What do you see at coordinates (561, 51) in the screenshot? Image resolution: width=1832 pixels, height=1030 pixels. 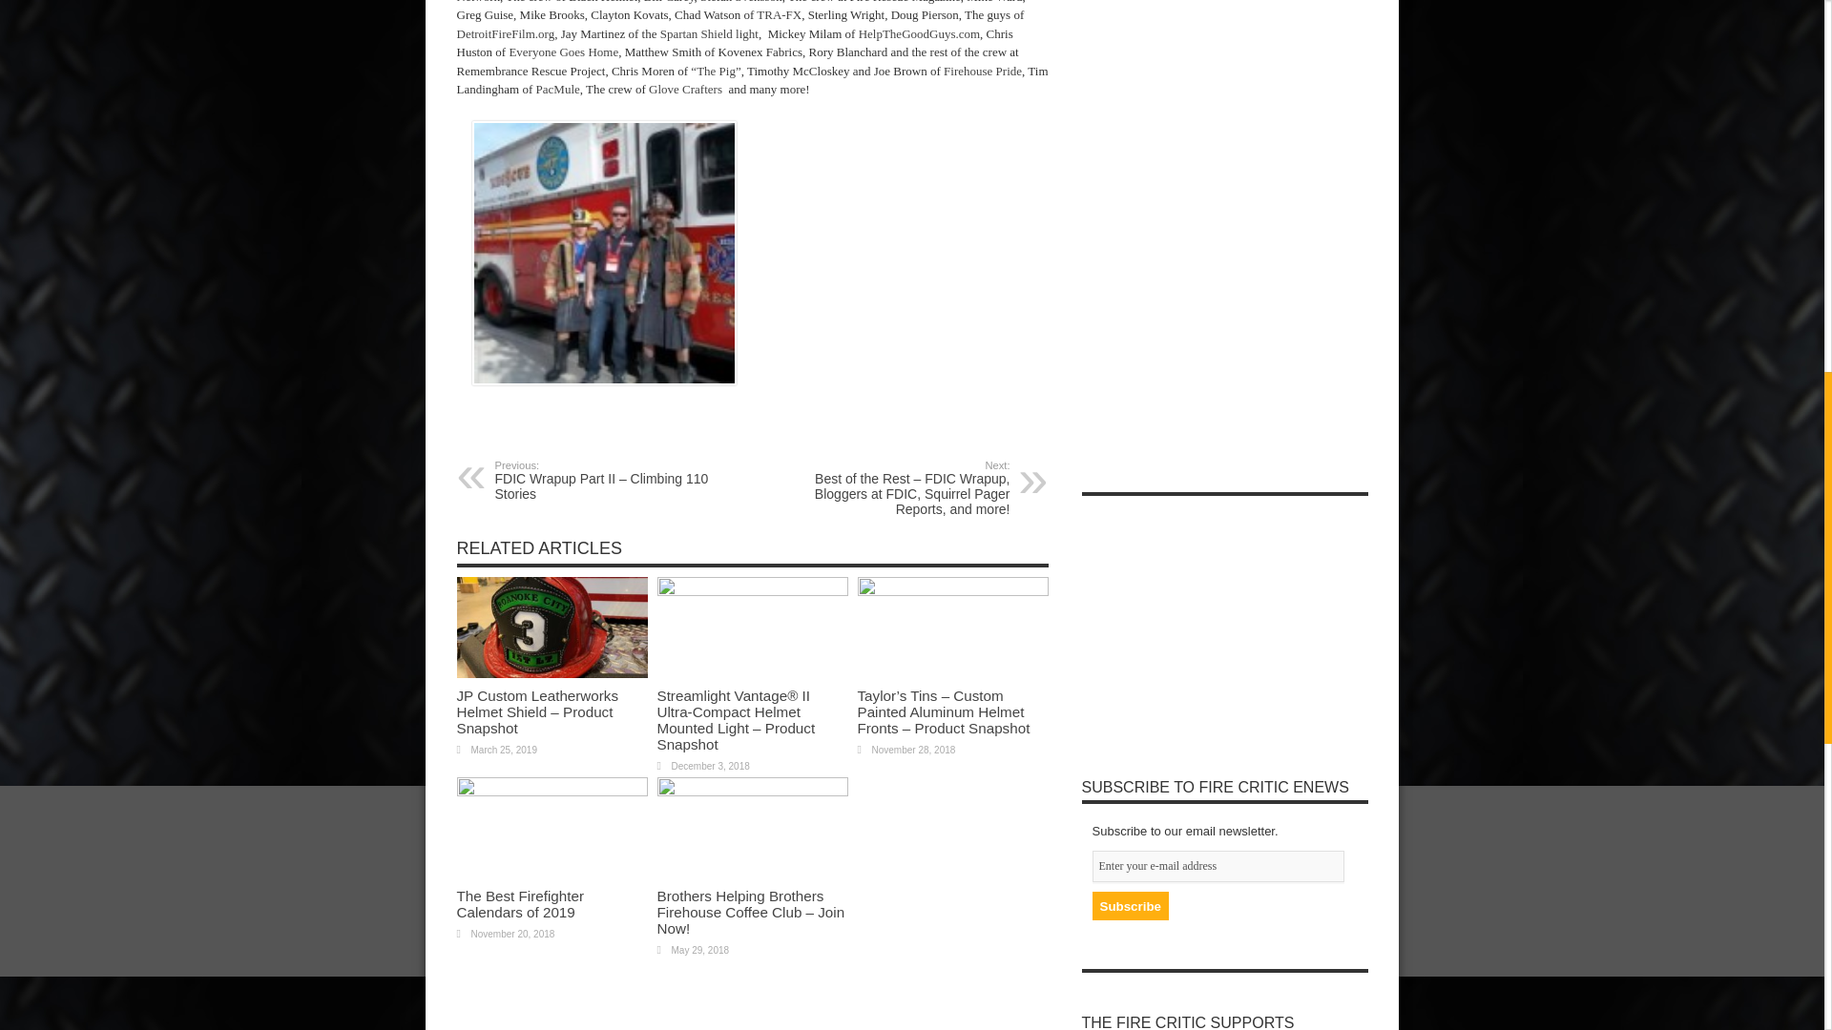 I see `Everyone Goes Home` at bounding box center [561, 51].